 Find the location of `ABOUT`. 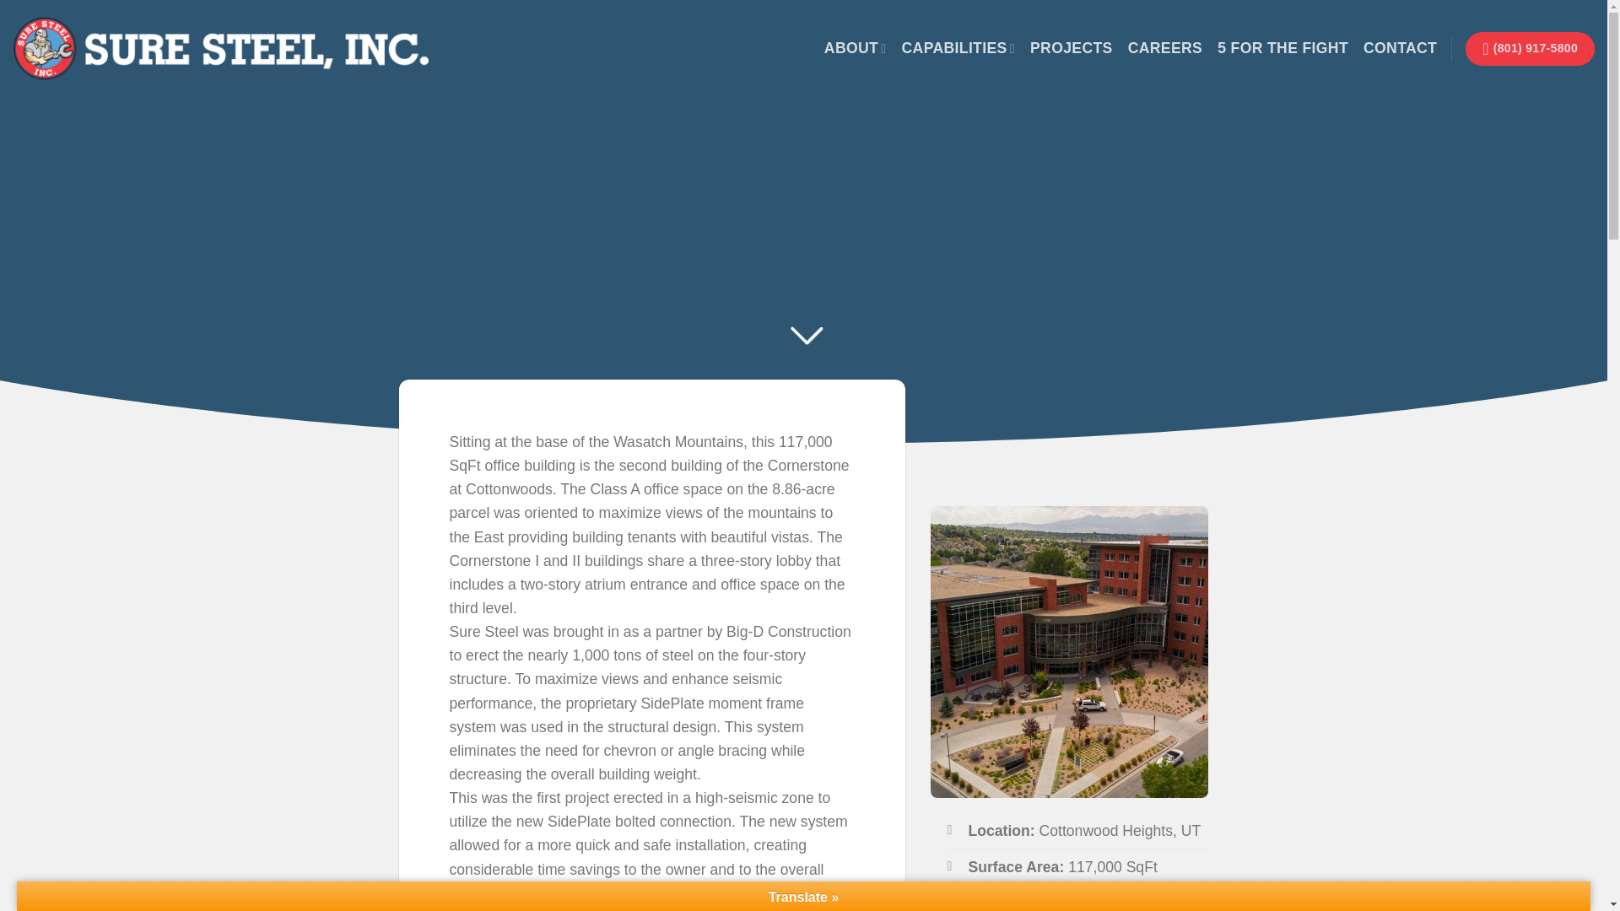

ABOUT is located at coordinates (856, 47).